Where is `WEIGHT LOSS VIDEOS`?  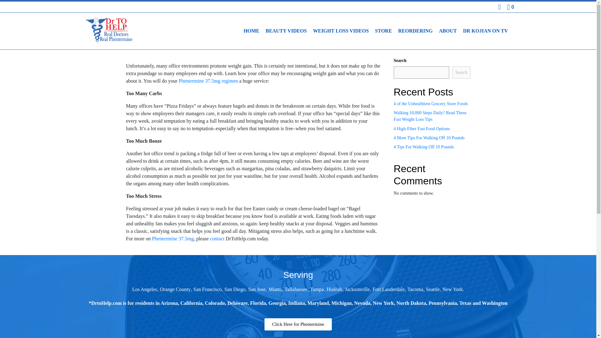
WEIGHT LOSS VIDEOS is located at coordinates (341, 31).